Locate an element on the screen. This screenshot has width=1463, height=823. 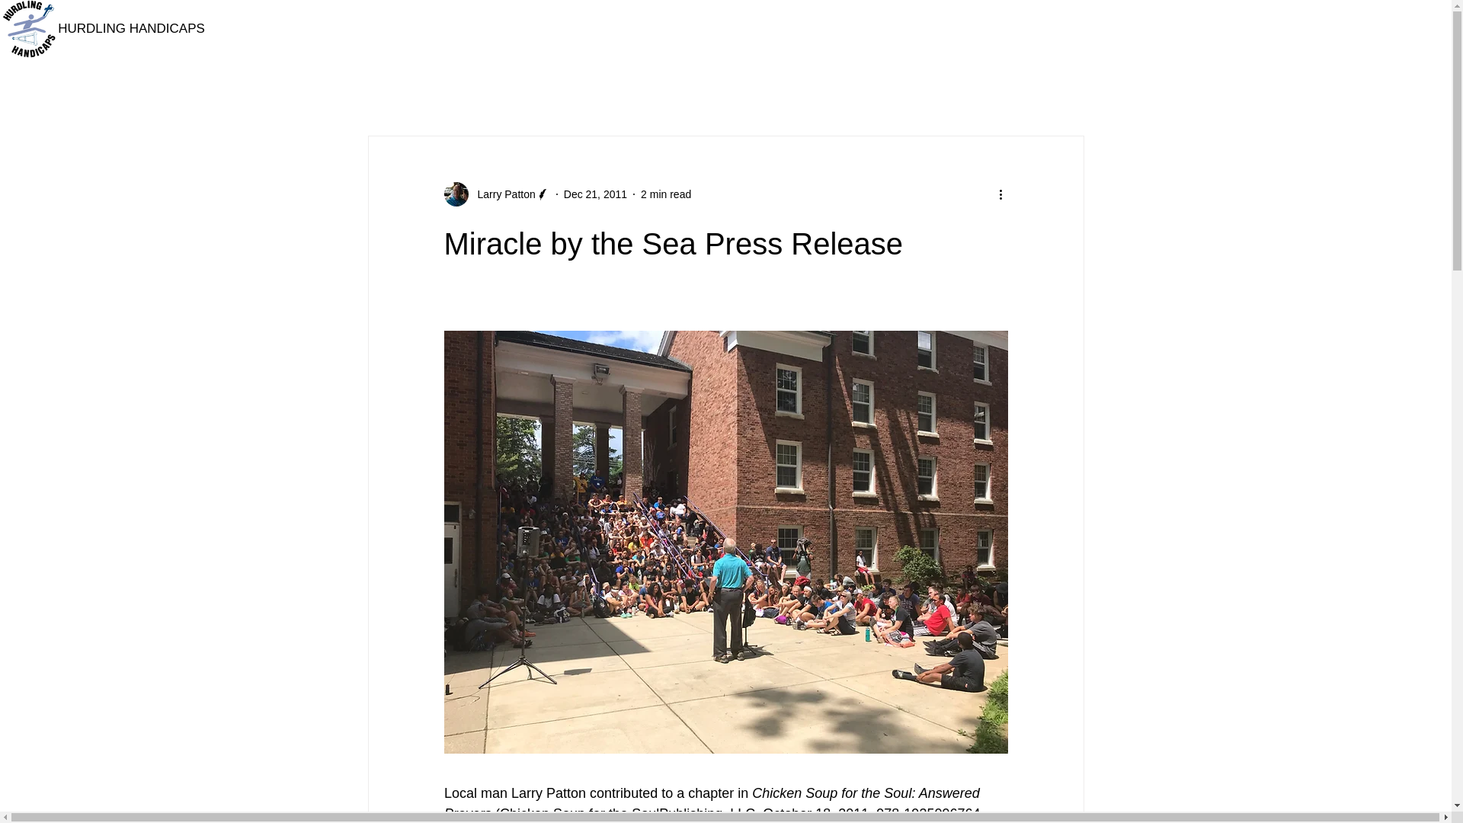
HURDLING HANDICAPS is located at coordinates (131, 28).